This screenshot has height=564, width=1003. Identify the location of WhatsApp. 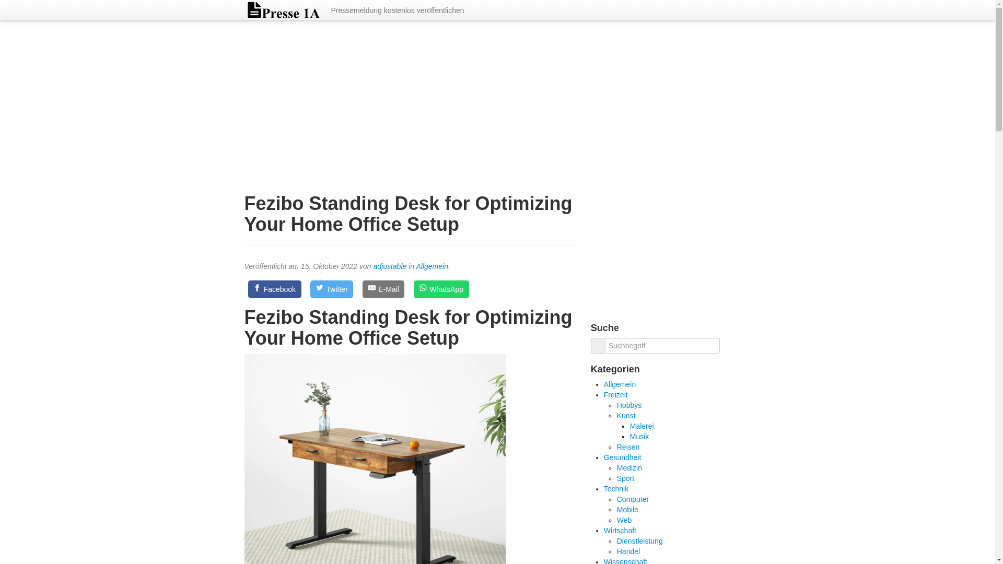
(441, 289).